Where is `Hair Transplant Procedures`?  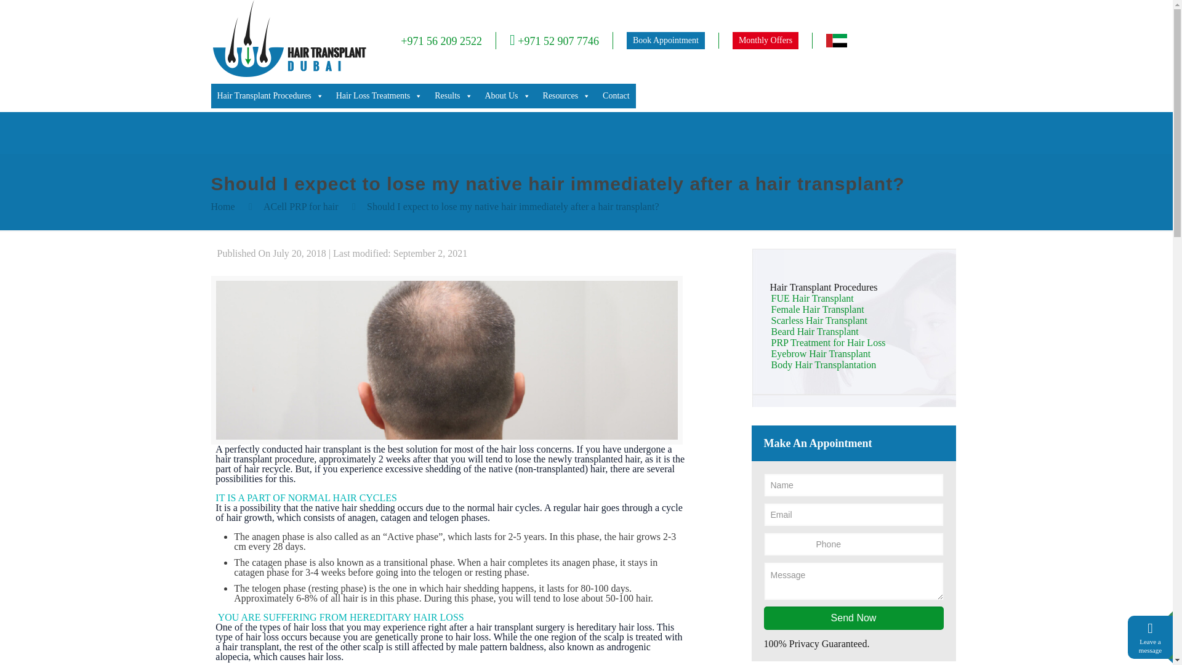
Hair Transplant Procedures is located at coordinates (270, 96).